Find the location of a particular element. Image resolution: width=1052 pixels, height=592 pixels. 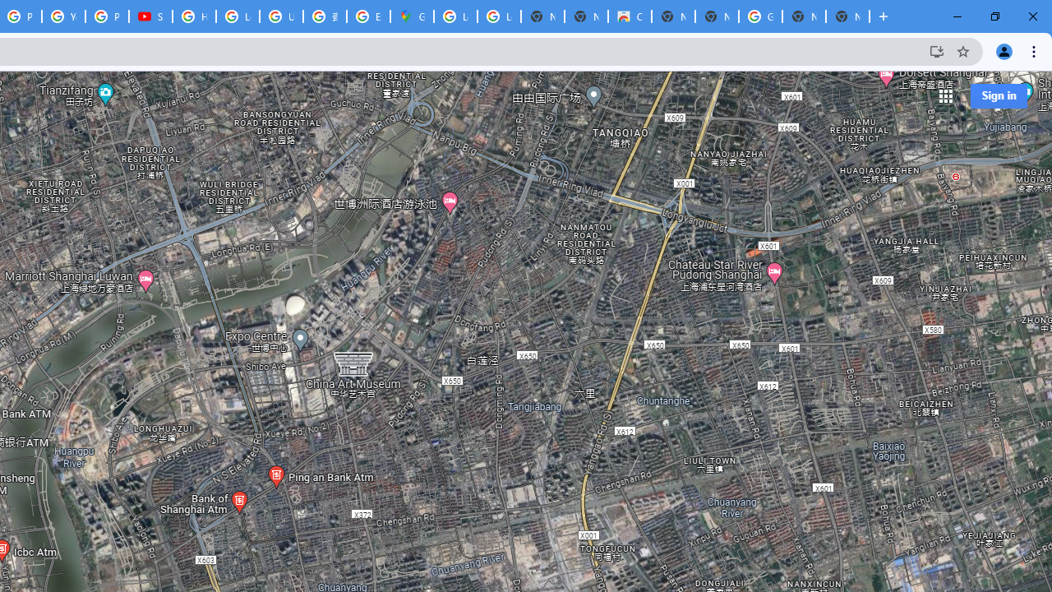

Explore new street-level details - Google Maps Help is located at coordinates (368, 16).